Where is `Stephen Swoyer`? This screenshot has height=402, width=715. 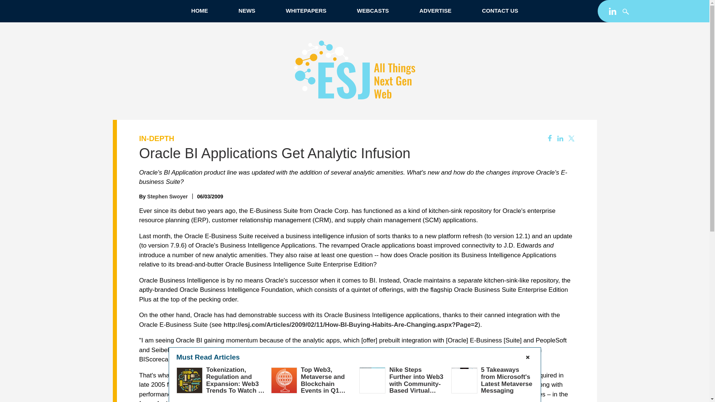 Stephen Swoyer is located at coordinates (167, 196).